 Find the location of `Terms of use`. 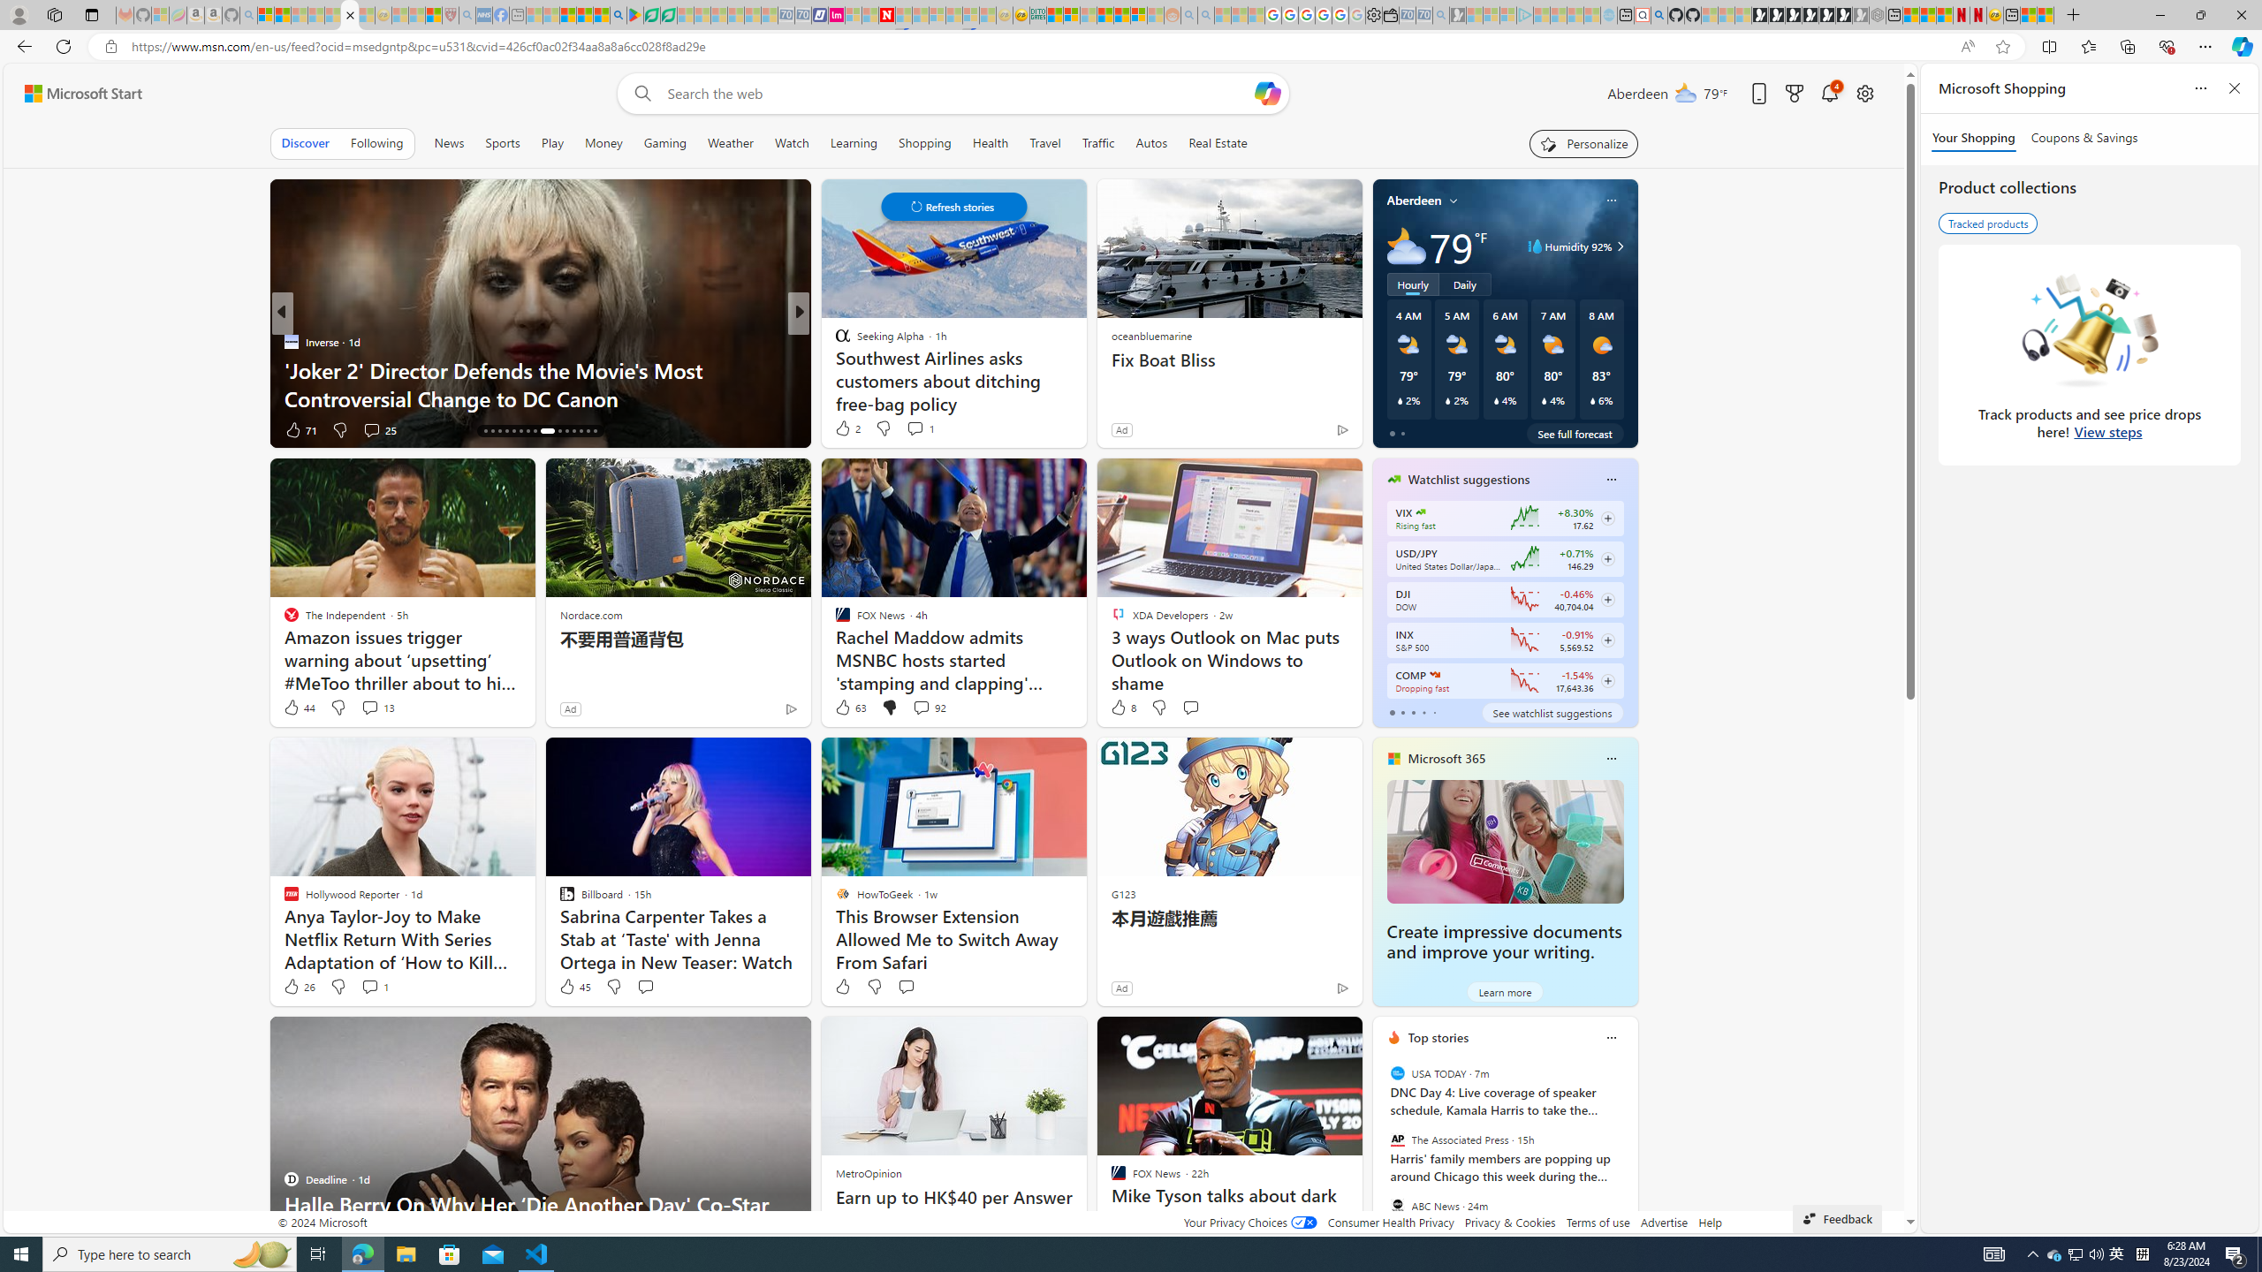

Terms of use is located at coordinates (1598, 1223).